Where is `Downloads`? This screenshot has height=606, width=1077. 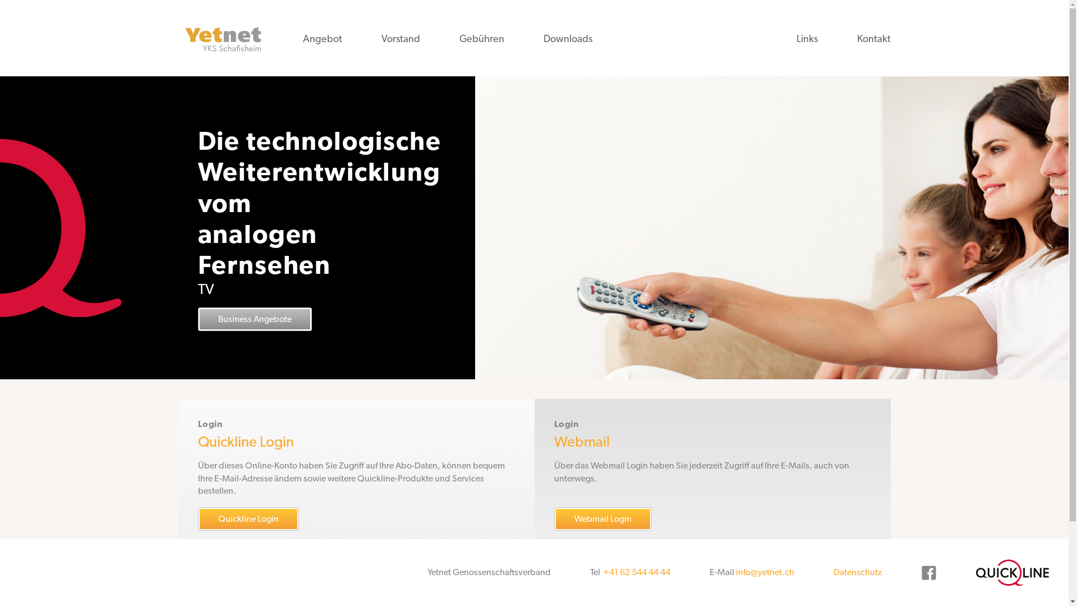 Downloads is located at coordinates (568, 38).